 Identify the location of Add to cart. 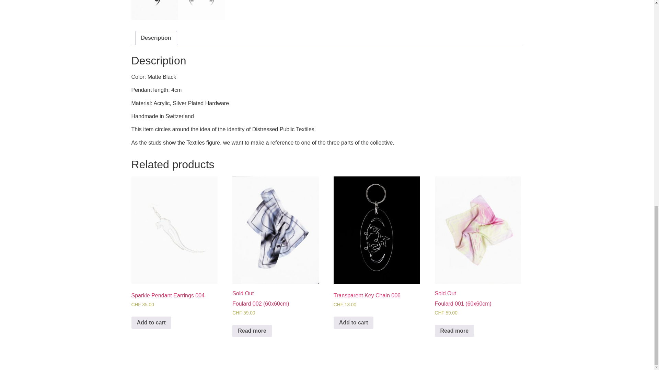
(354, 323).